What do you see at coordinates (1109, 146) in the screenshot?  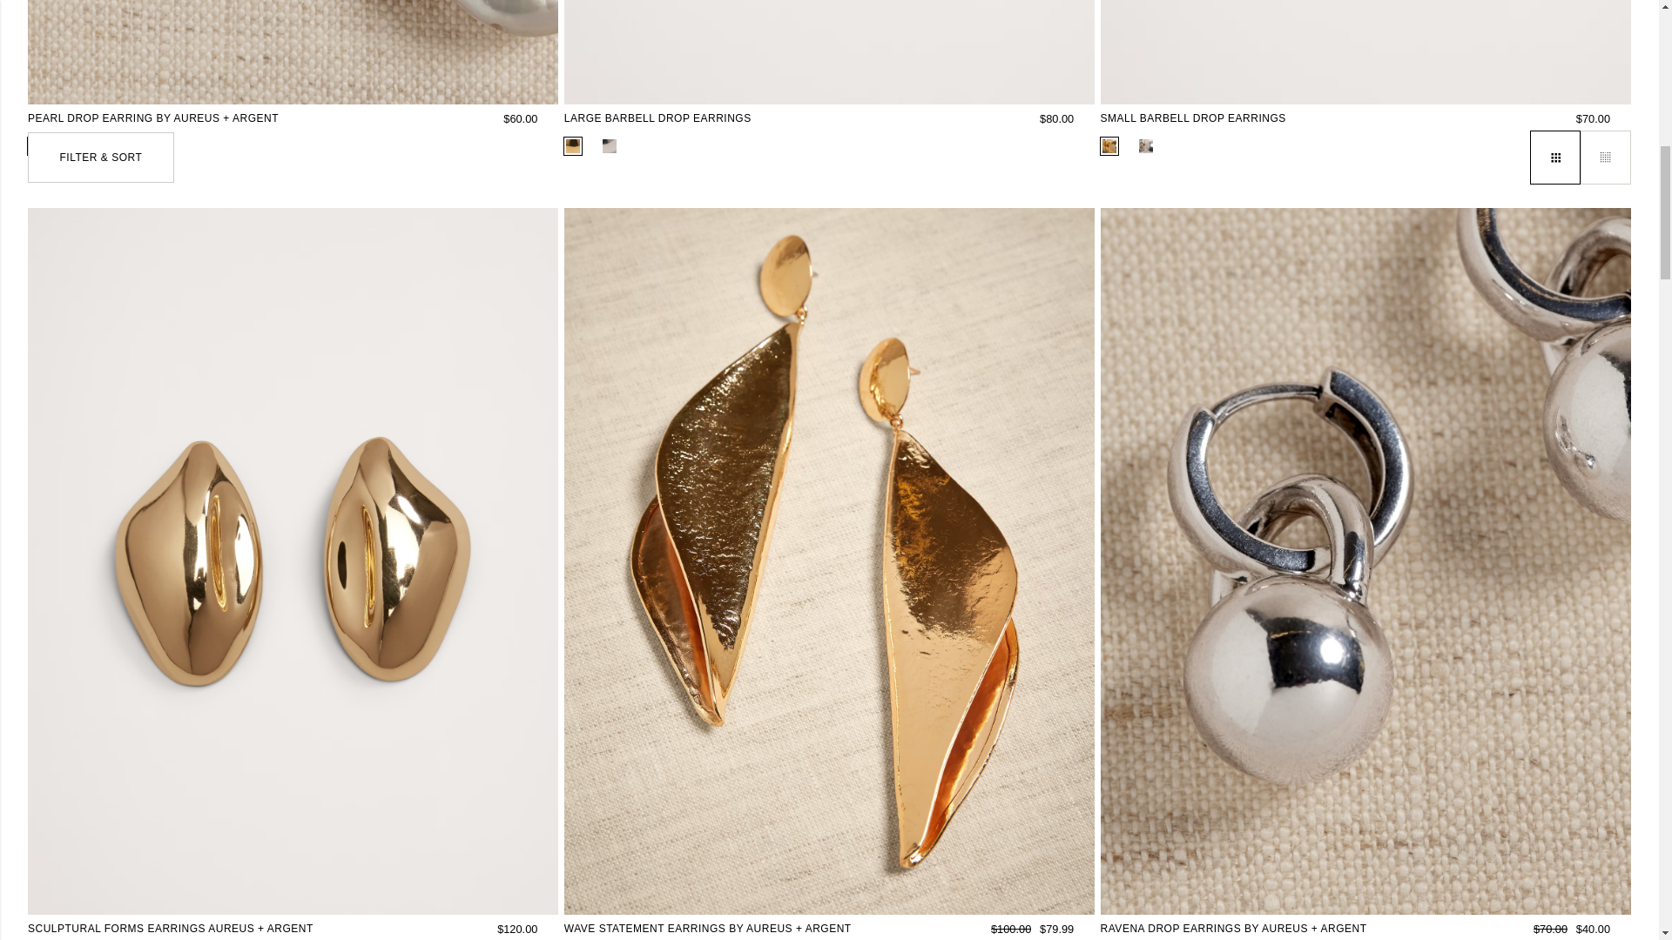 I see `gold` at bounding box center [1109, 146].